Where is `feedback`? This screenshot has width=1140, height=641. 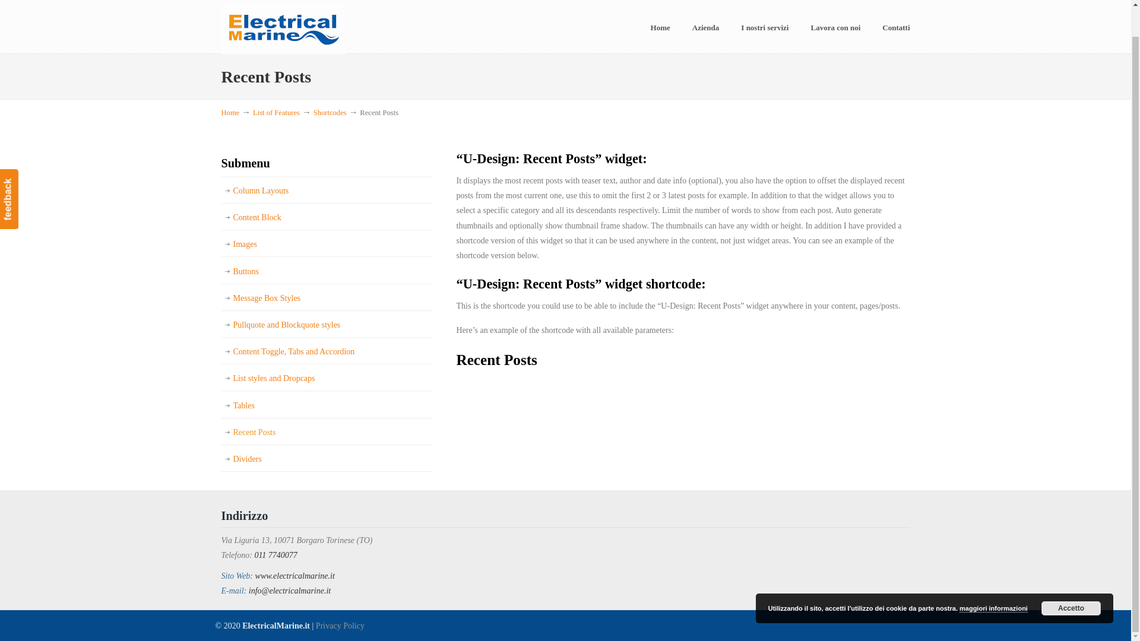 feedback is located at coordinates (30, 148).